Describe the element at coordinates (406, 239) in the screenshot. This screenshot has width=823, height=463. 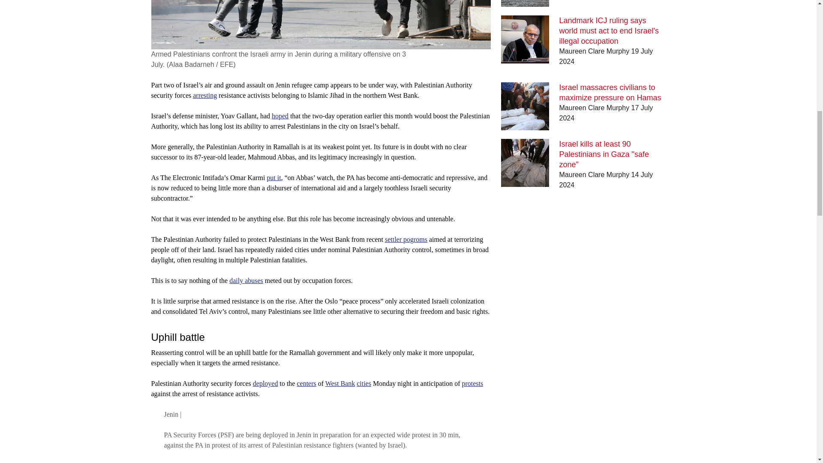
I see `settler pogroms` at that location.